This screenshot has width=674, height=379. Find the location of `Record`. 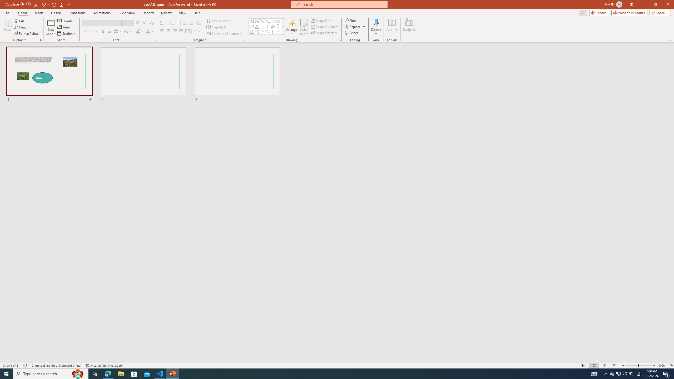

Record is located at coordinates (599, 13).